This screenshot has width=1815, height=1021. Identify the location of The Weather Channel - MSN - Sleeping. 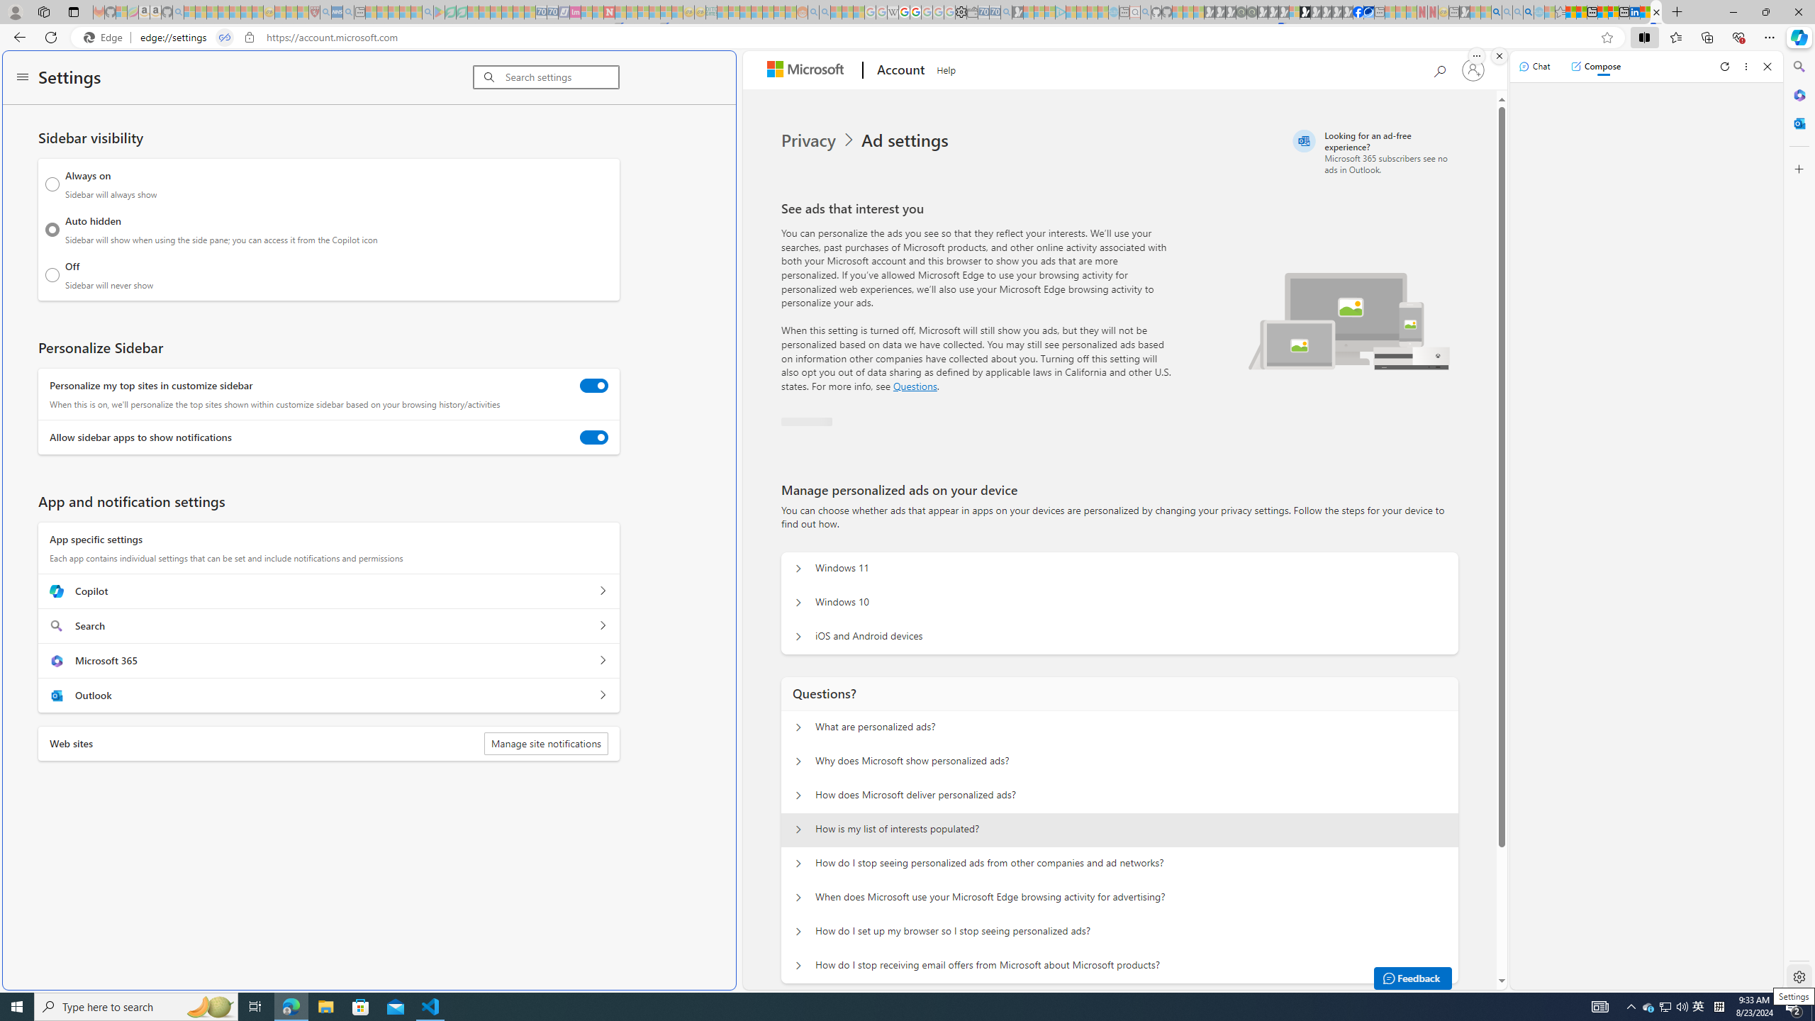
(212, 12).